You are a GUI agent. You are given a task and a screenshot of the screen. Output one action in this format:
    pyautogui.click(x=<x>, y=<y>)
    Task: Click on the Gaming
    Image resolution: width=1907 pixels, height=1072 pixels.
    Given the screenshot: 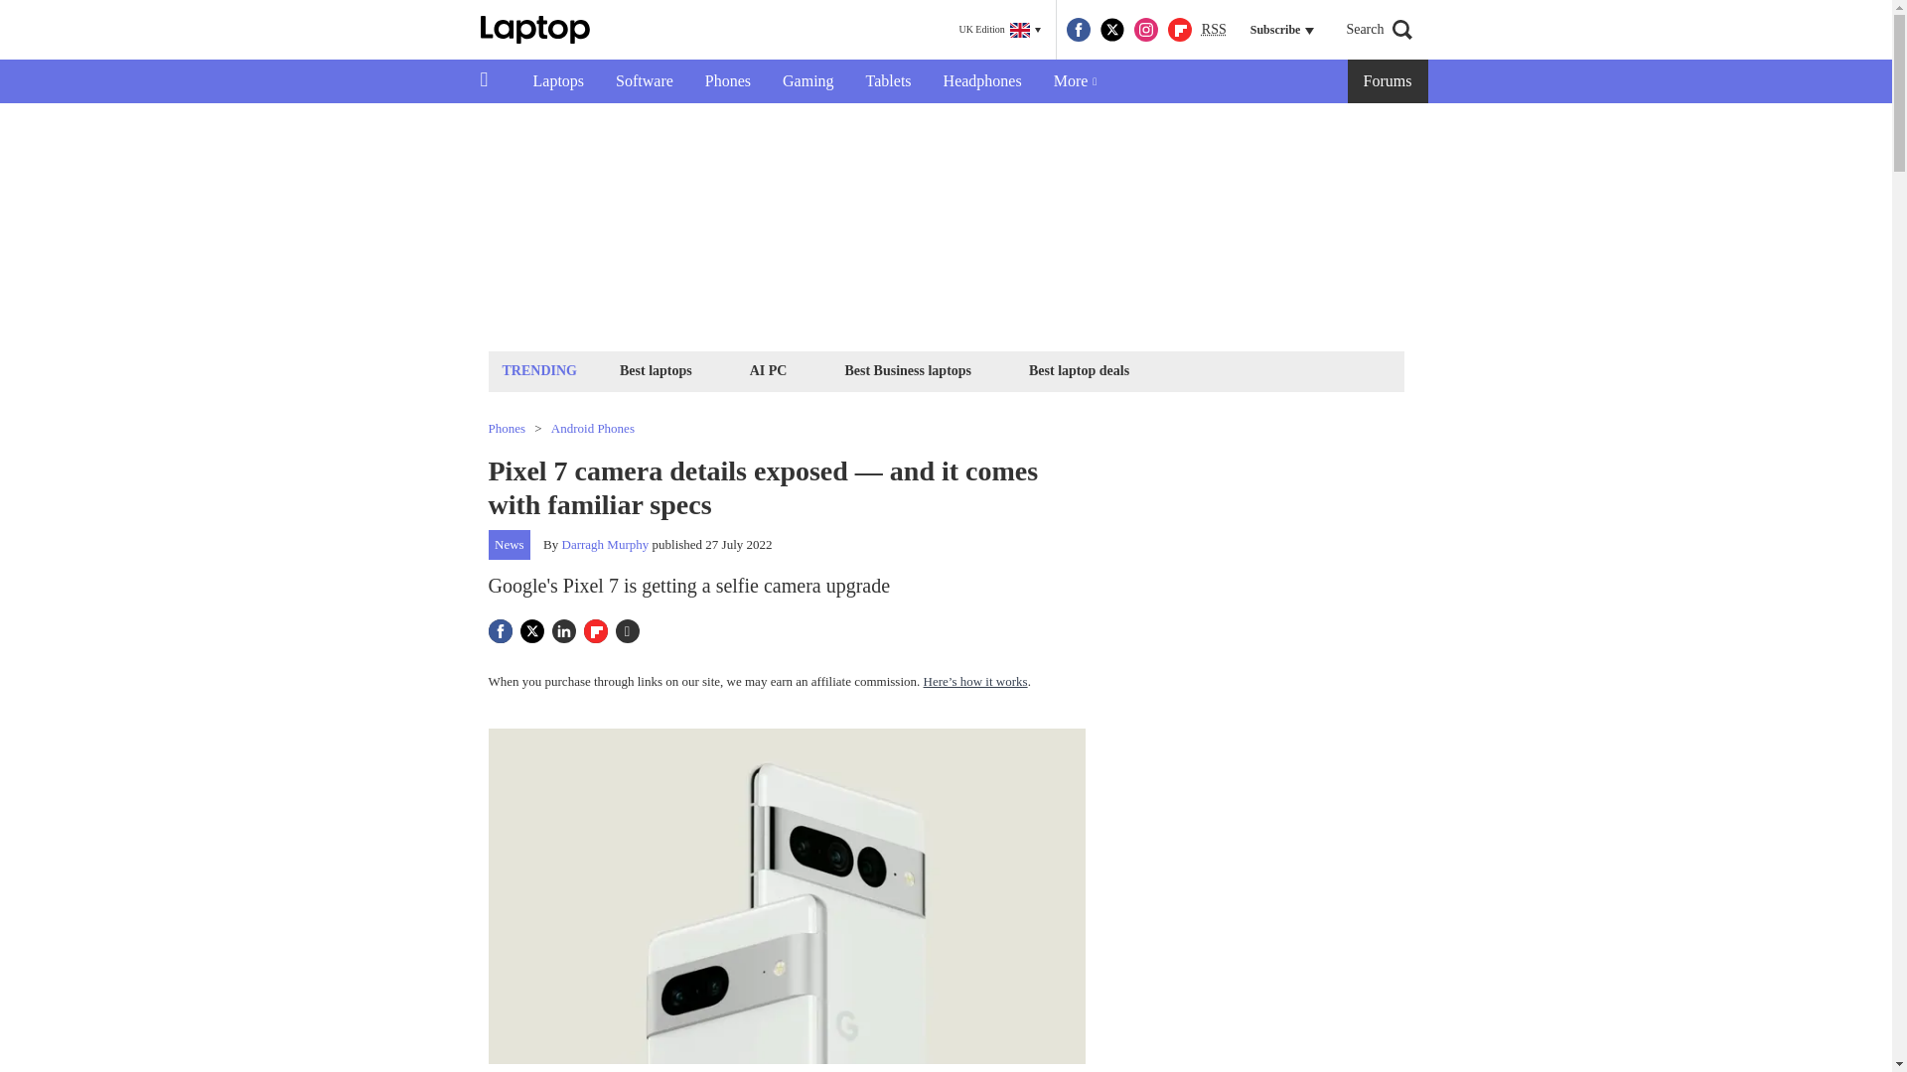 What is the action you would take?
    pyautogui.click(x=808, y=81)
    